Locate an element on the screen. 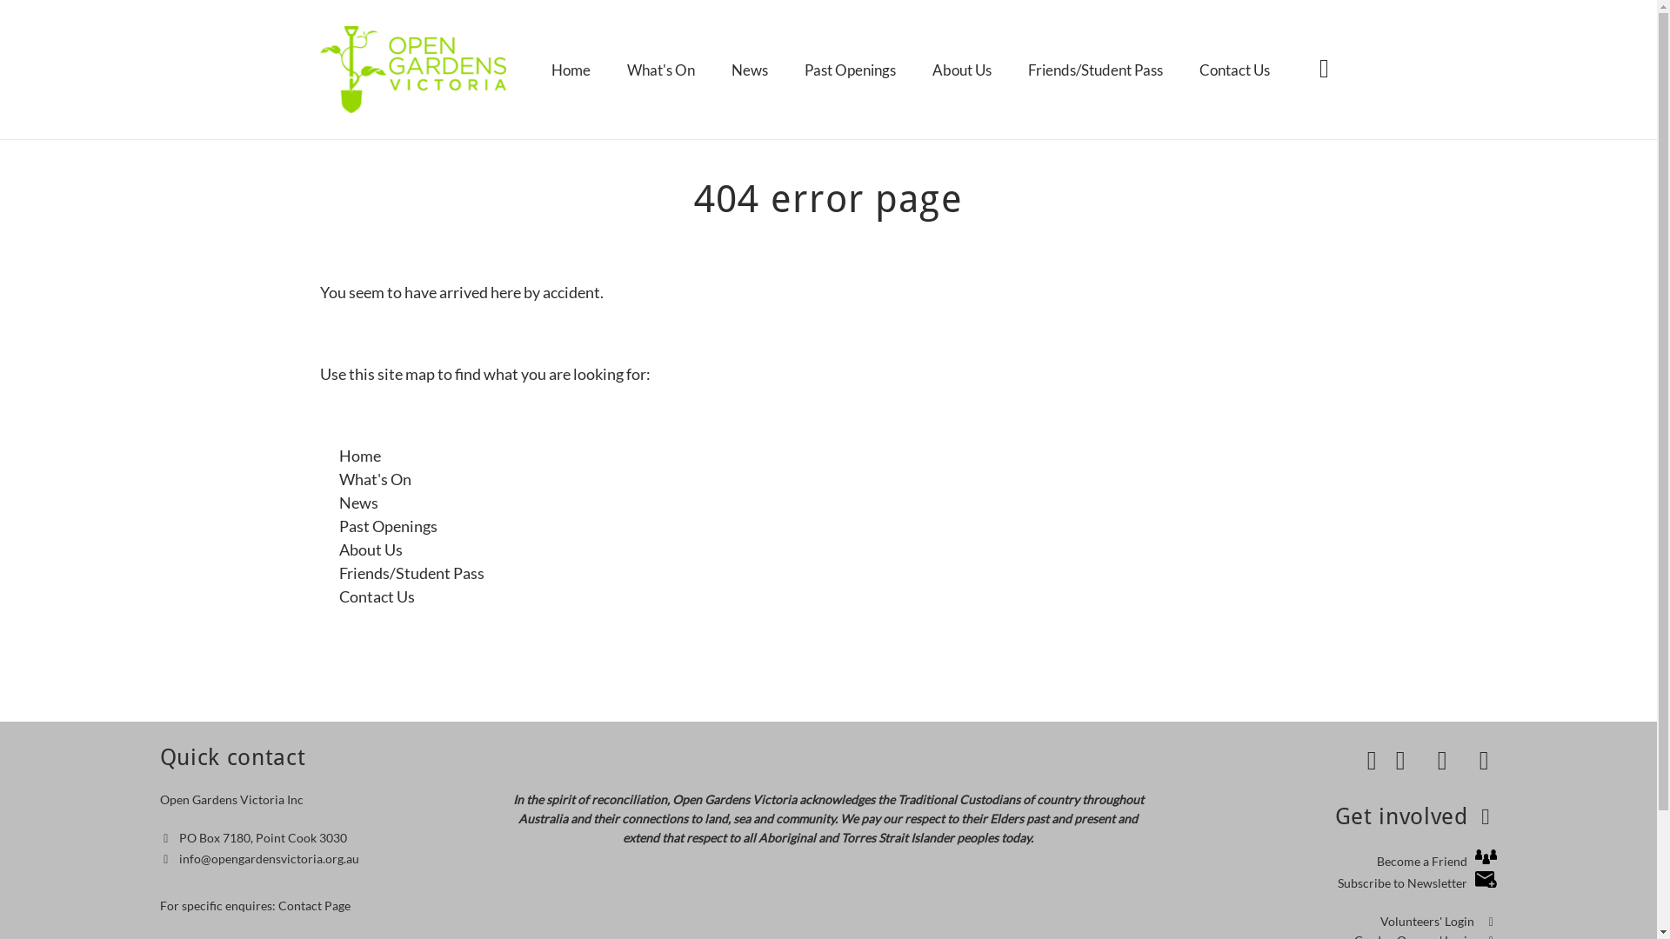 The height and width of the screenshot is (939, 1670). Subscribe to Newsletter    is located at coordinates (1418, 883).